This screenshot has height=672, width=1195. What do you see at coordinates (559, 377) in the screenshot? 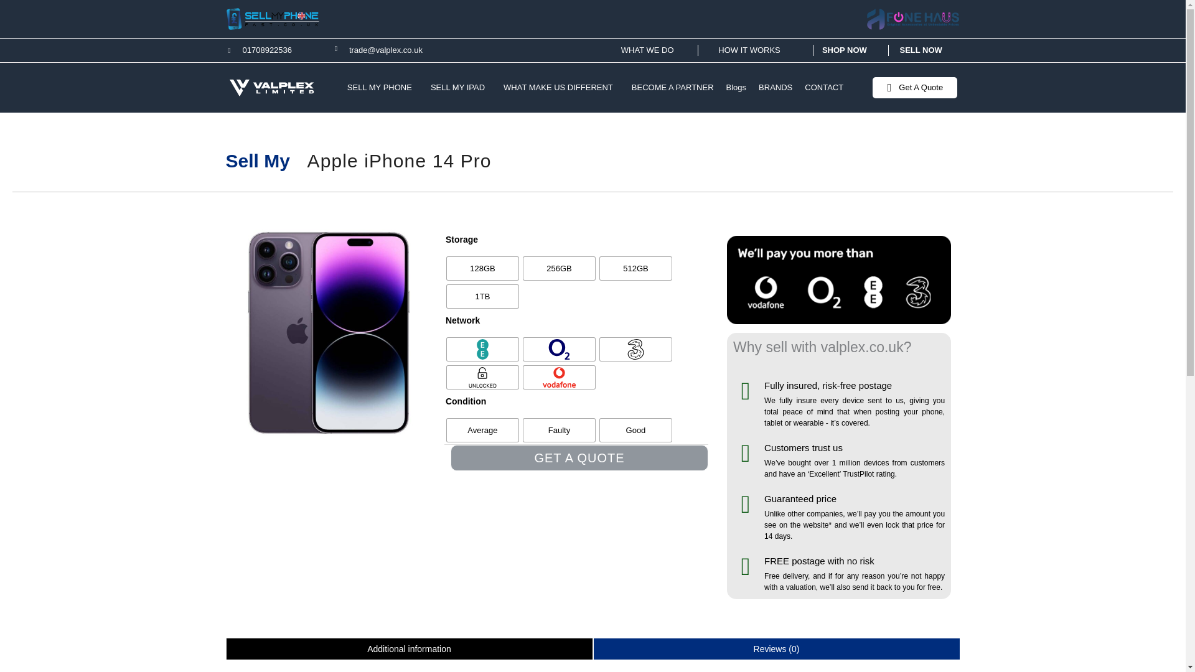
I see `Vodafone` at bounding box center [559, 377].